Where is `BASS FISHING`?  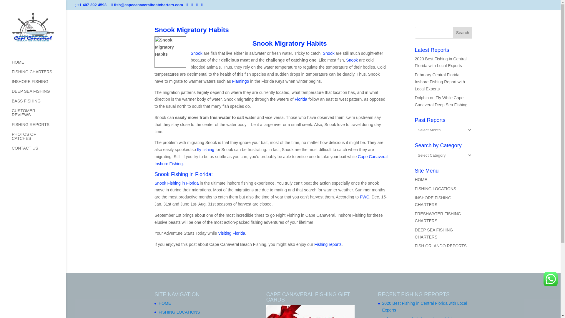 BASS FISHING is located at coordinates (39, 104).